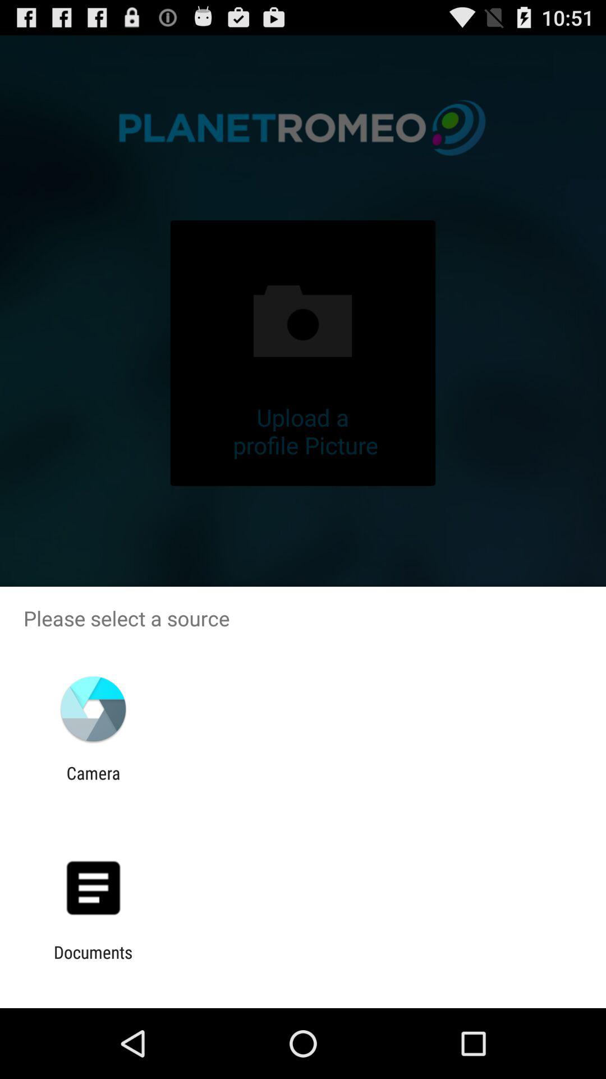  What do you see at coordinates (93, 783) in the screenshot?
I see `press camera` at bounding box center [93, 783].